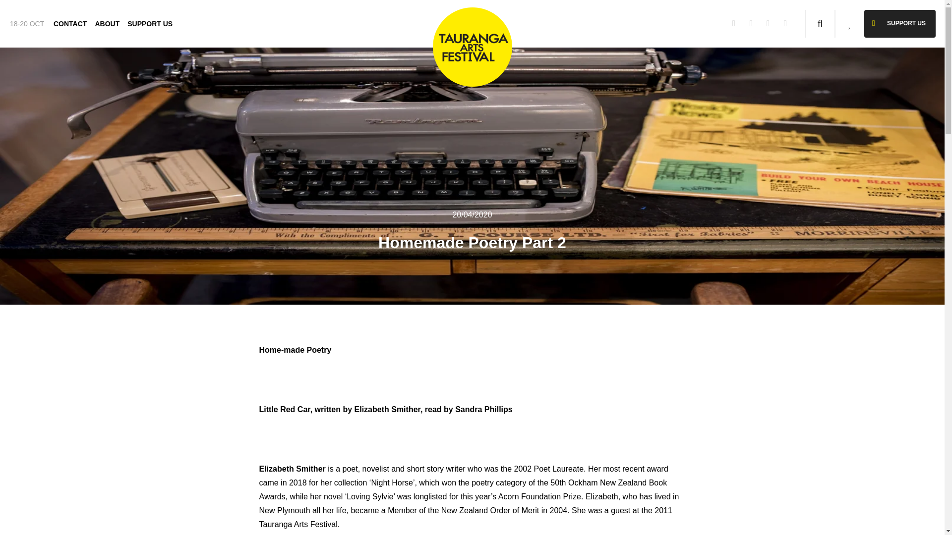 The width and height of the screenshot is (952, 535). I want to click on SUPPORT US, so click(150, 22).